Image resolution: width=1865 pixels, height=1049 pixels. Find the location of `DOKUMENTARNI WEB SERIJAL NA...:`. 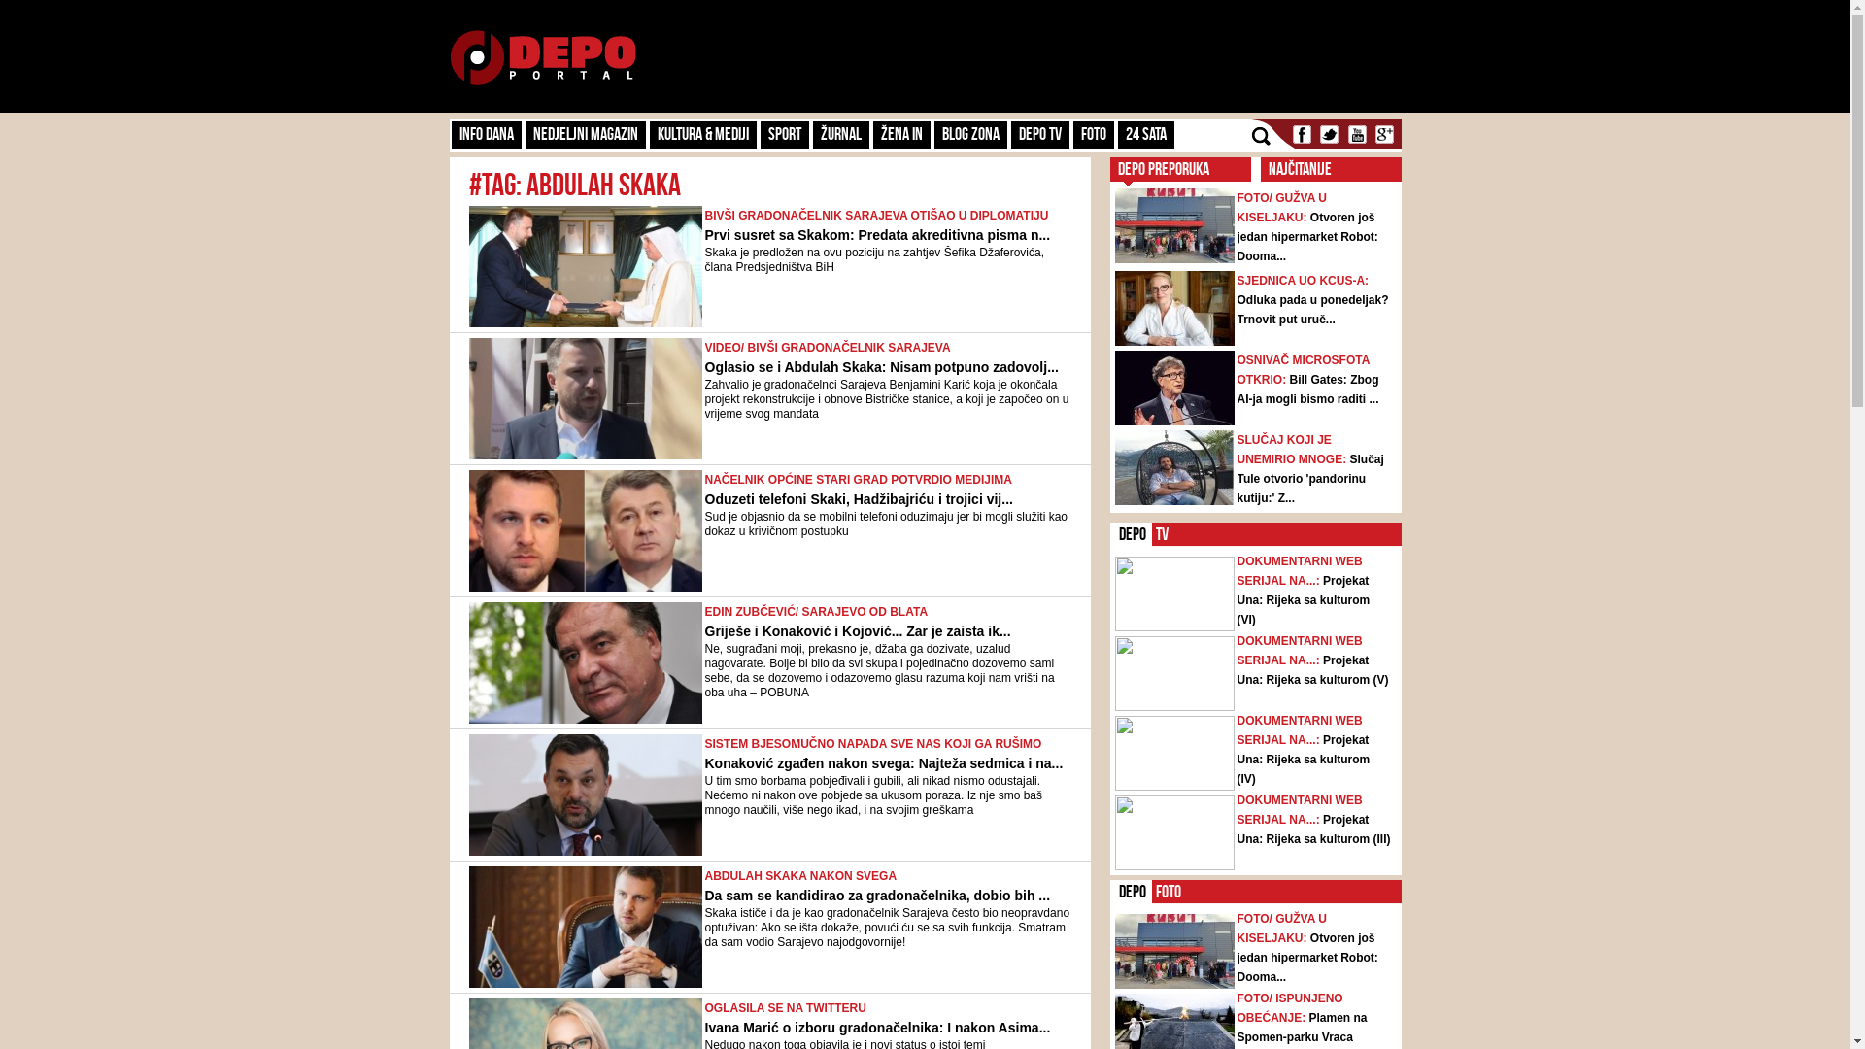

DOKUMENTARNI WEB SERIJAL NA...: is located at coordinates (1300, 651).